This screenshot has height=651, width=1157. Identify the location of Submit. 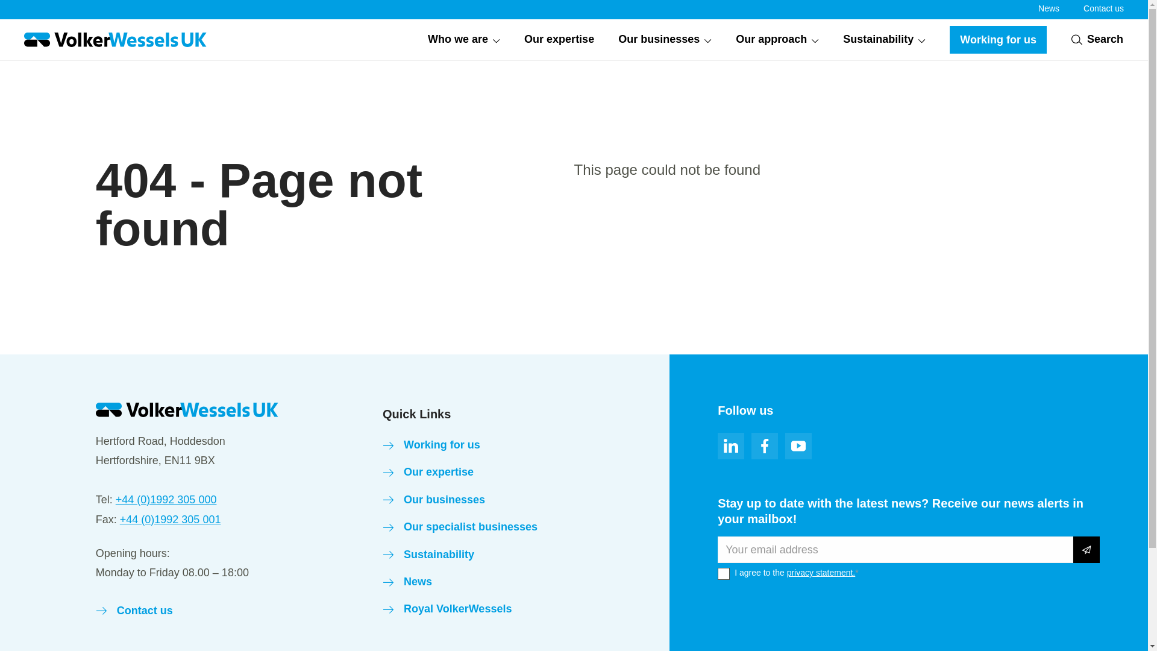
(1086, 550).